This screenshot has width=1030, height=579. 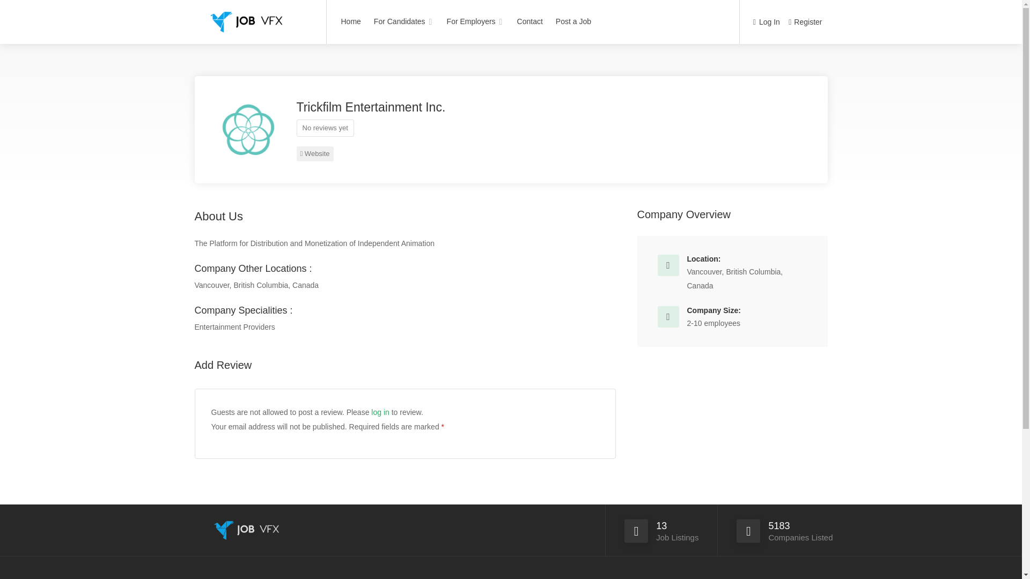 I want to click on Log In, so click(x=766, y=23).